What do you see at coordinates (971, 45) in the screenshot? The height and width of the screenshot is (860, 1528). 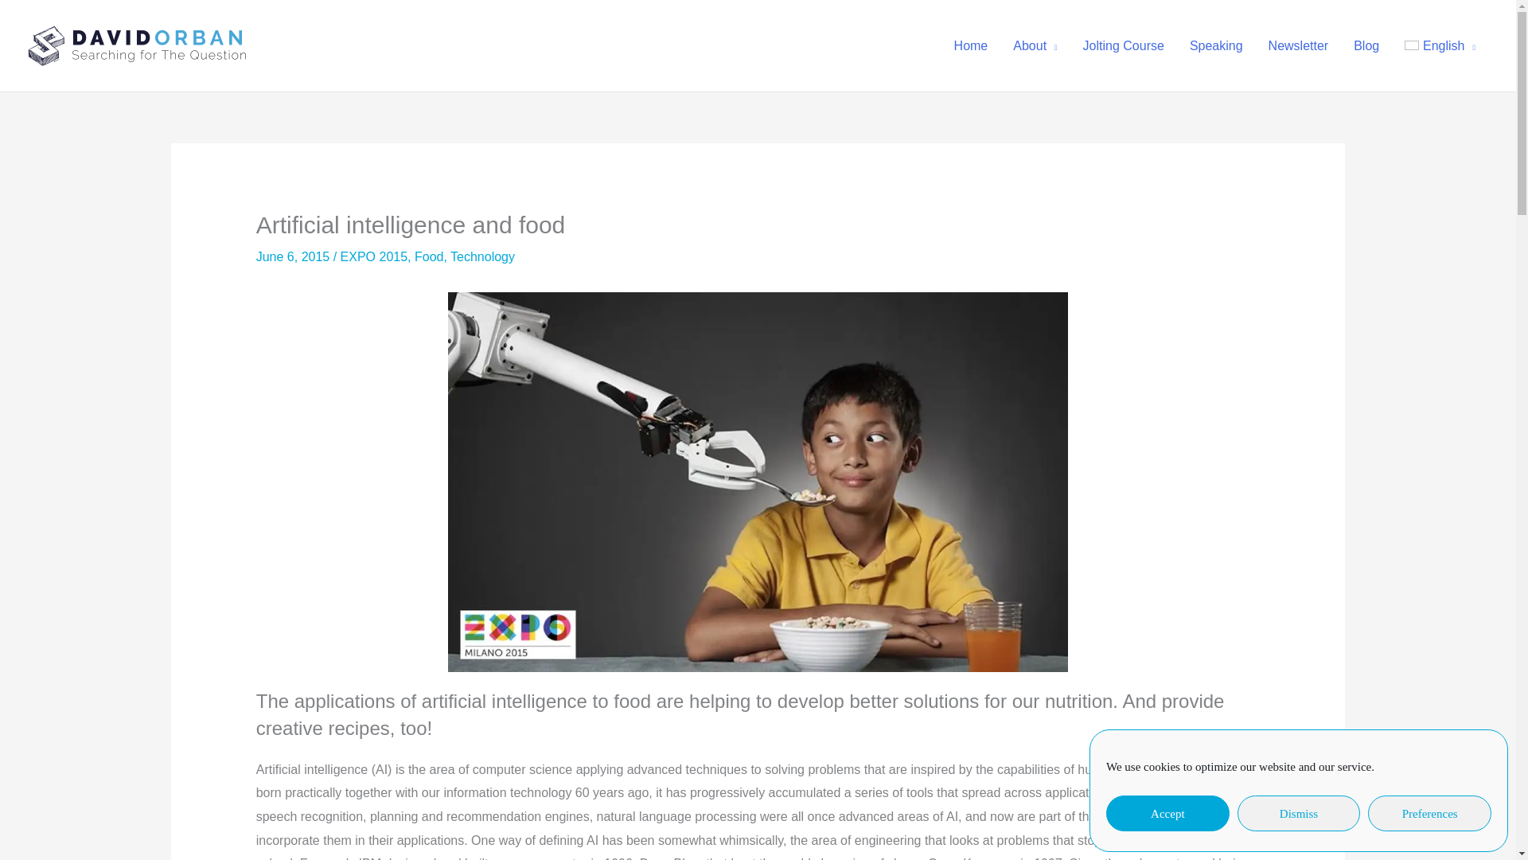 I see `Home` at bounding box center [971, 45].